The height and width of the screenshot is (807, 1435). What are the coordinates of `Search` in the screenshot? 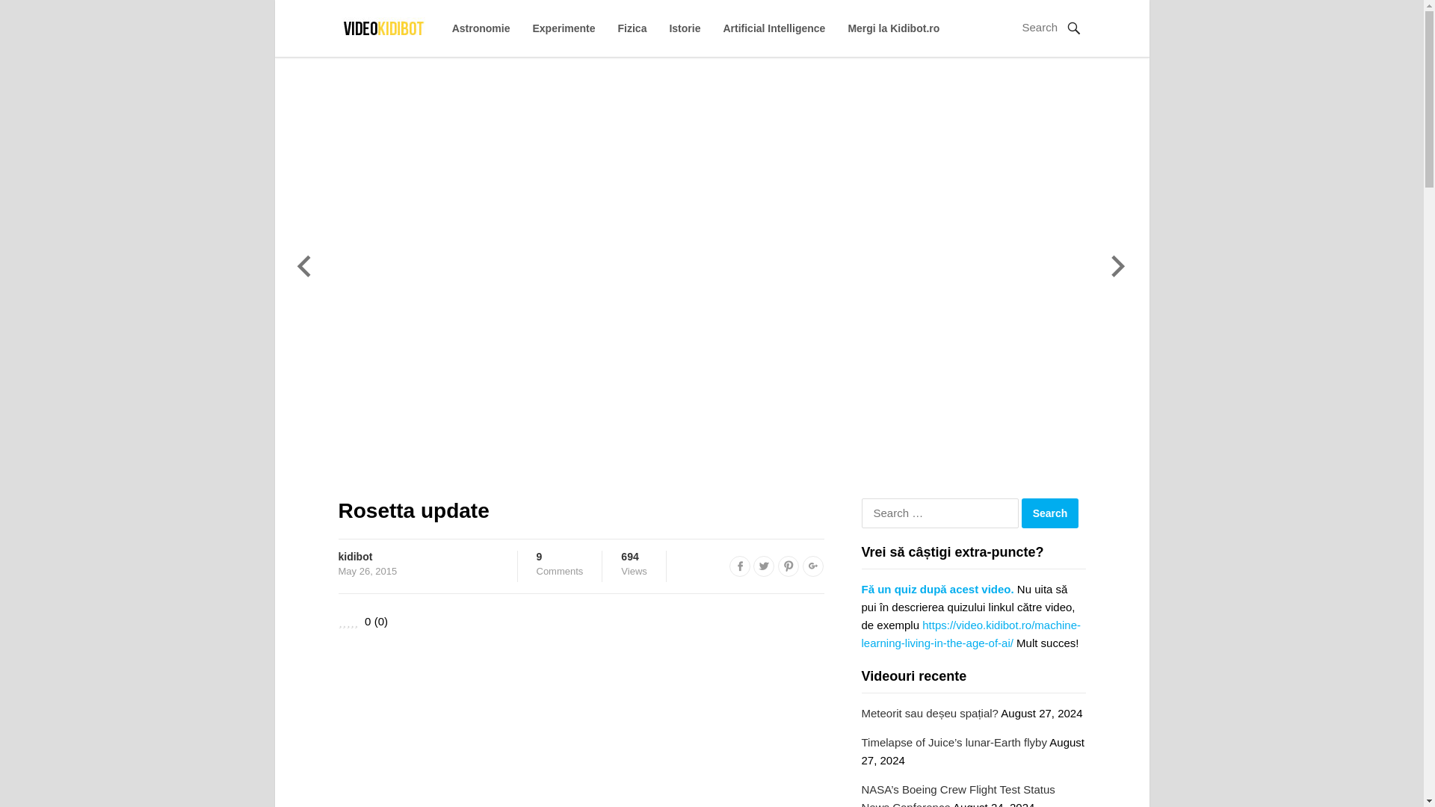 It's located at (788, 566).